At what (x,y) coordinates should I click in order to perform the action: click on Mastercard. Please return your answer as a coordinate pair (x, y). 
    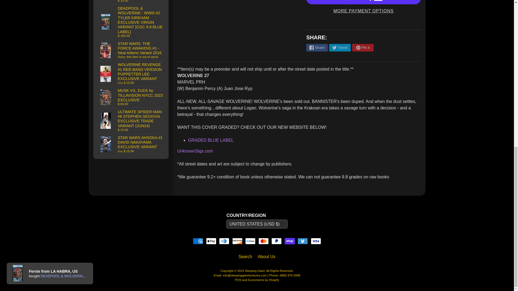
    Looking at the image, I should click on (264, 241).